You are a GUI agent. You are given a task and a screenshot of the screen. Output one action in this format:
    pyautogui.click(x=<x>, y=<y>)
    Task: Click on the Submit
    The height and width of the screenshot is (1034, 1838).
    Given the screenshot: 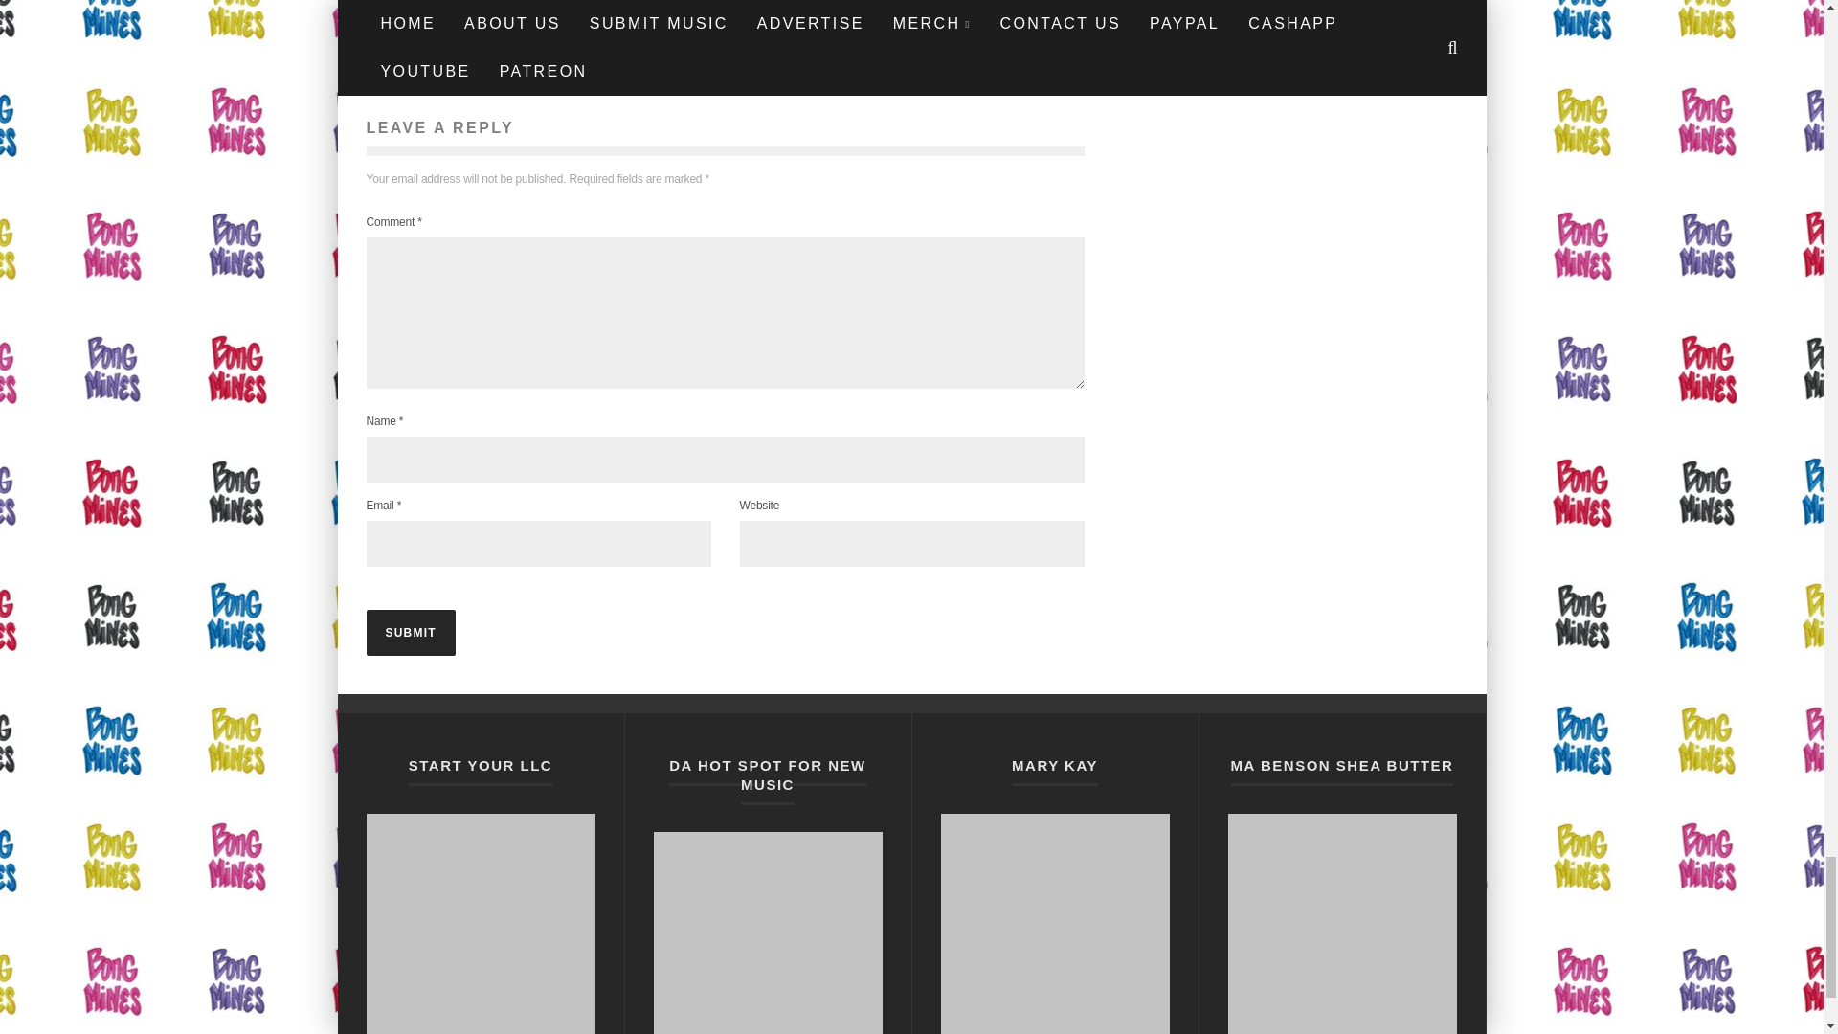 What is the action you would take?
    pyautogui.click(x=410, y=632)
    